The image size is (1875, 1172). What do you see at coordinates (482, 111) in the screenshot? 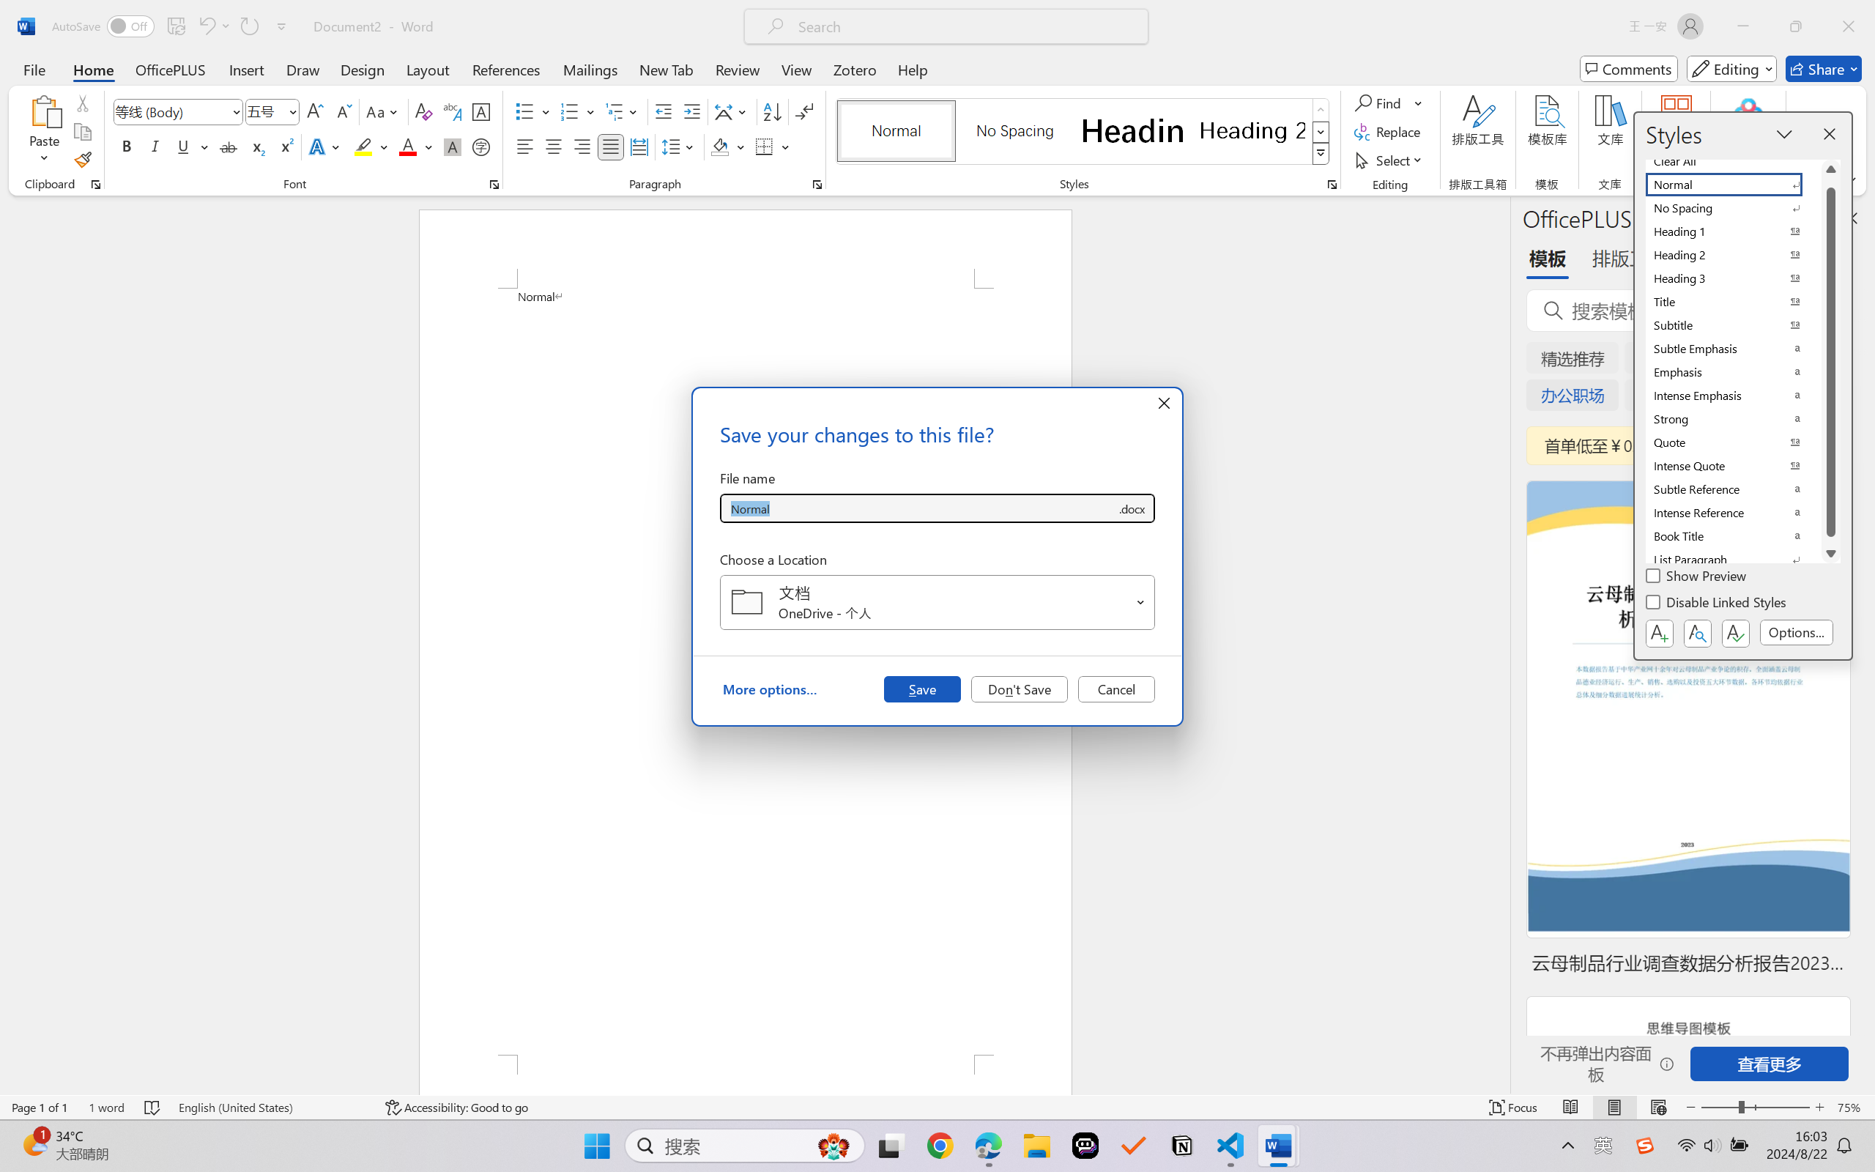
I see `Character Border` at bounding box center [482, 111].